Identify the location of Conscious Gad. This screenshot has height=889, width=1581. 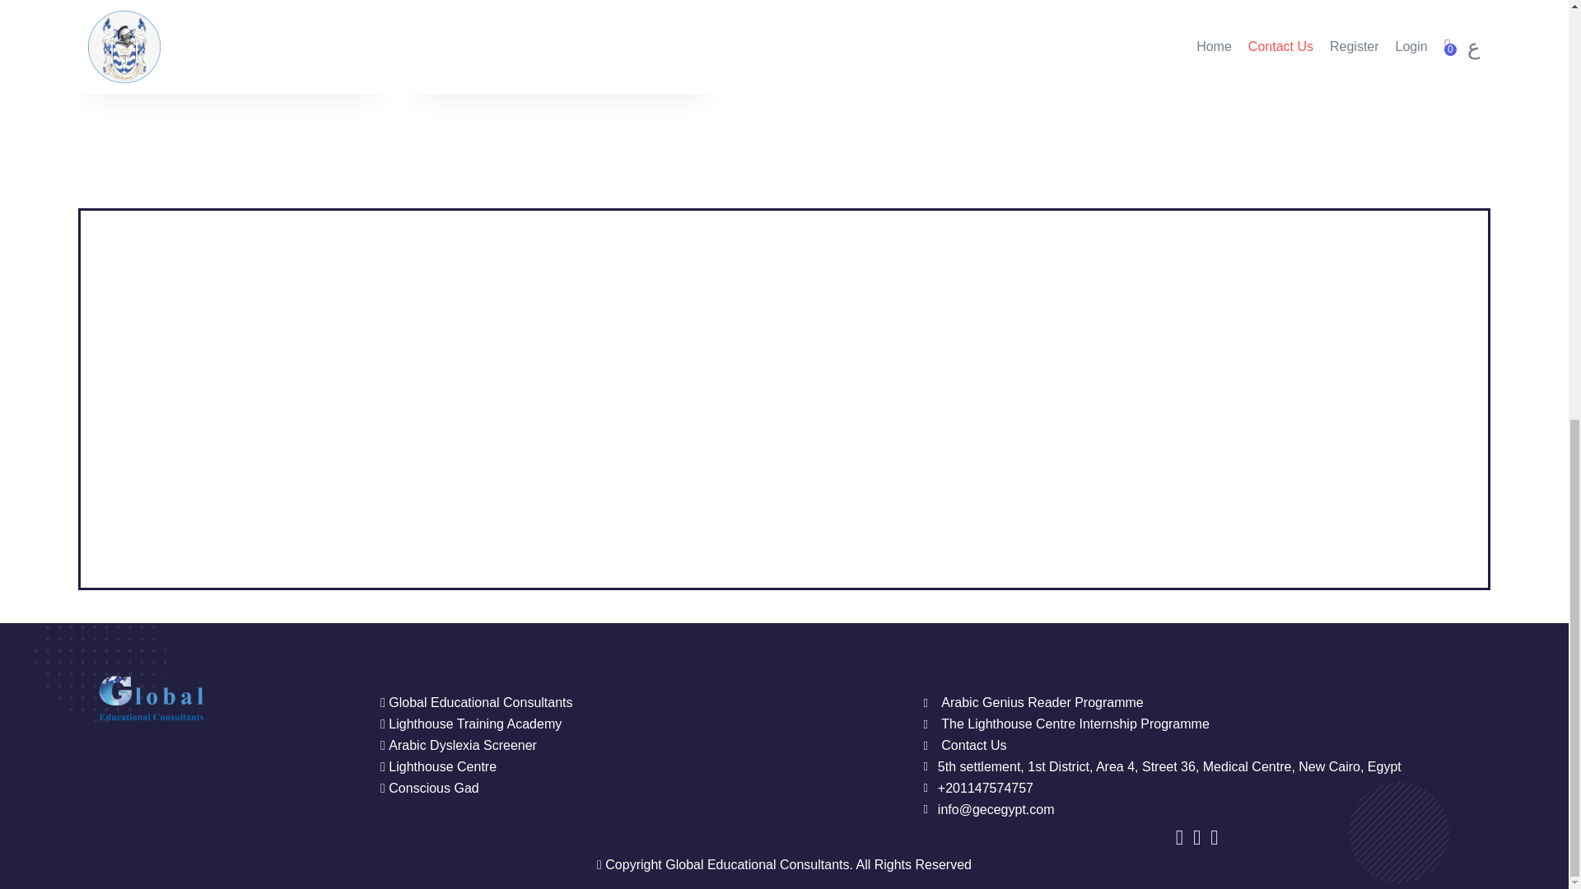
(632, 789).